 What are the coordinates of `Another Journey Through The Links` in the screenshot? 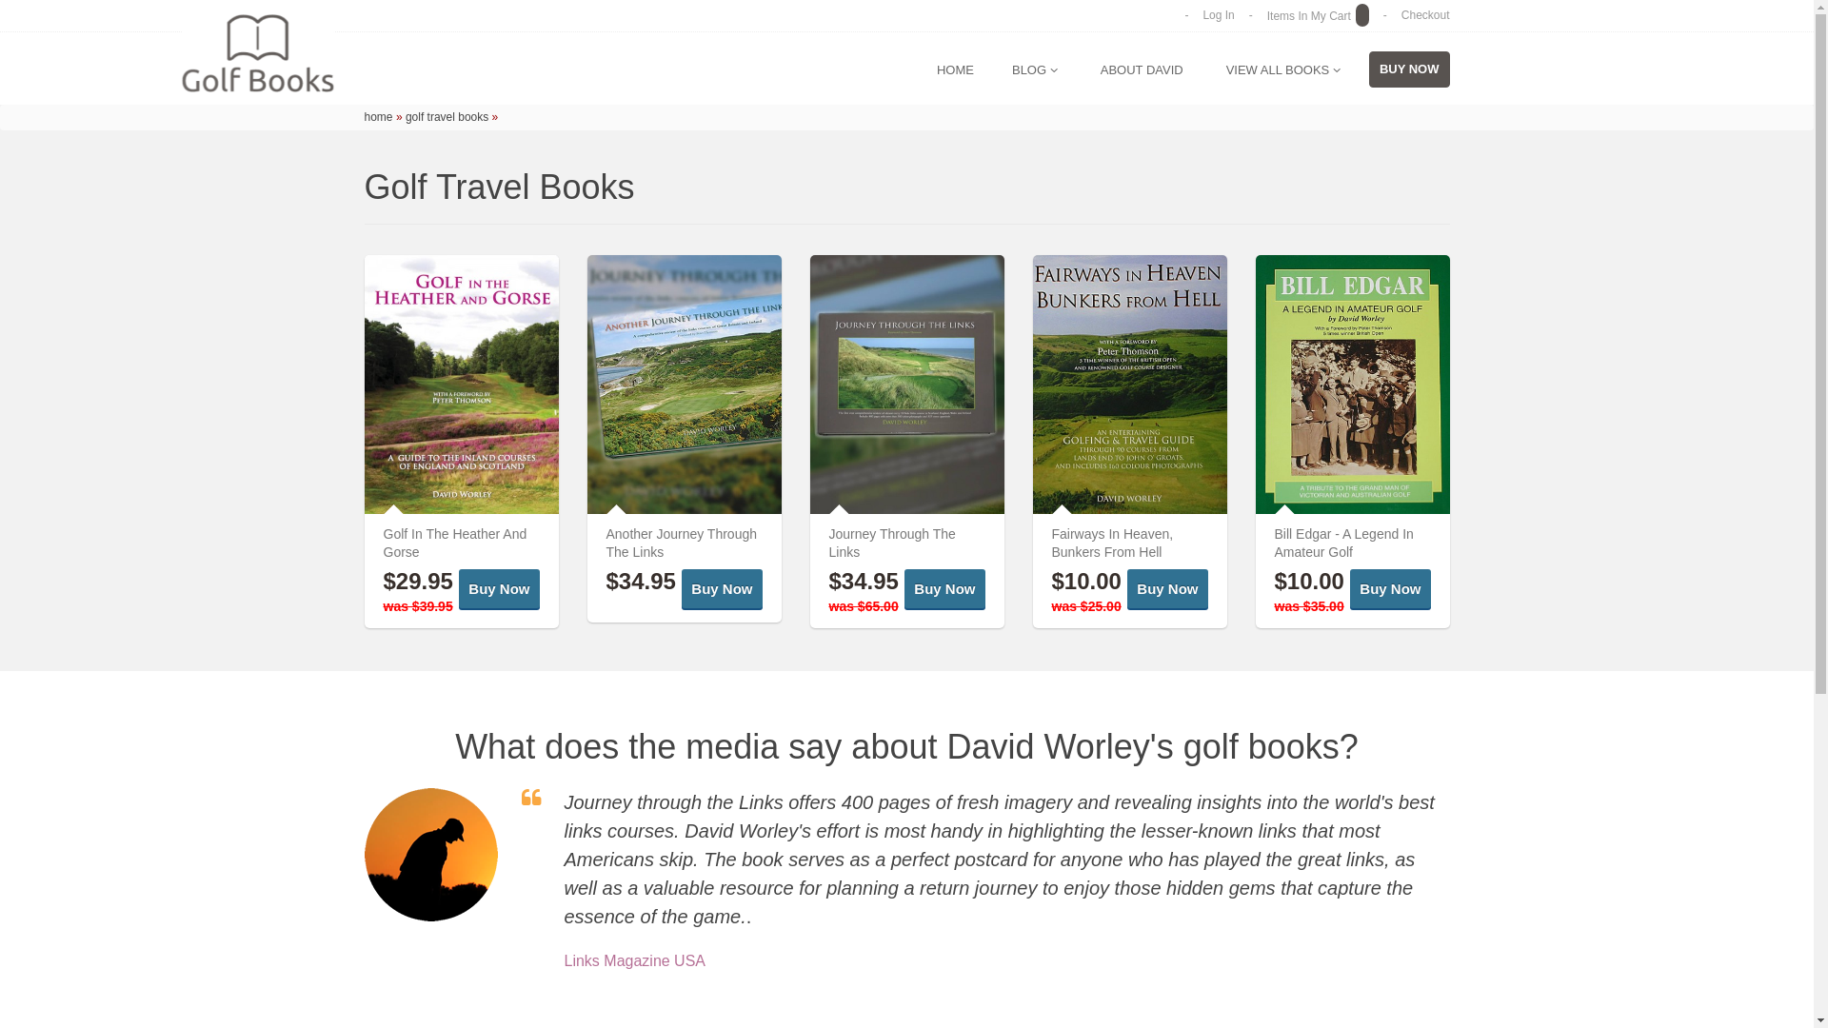 It's located at (682, 543).